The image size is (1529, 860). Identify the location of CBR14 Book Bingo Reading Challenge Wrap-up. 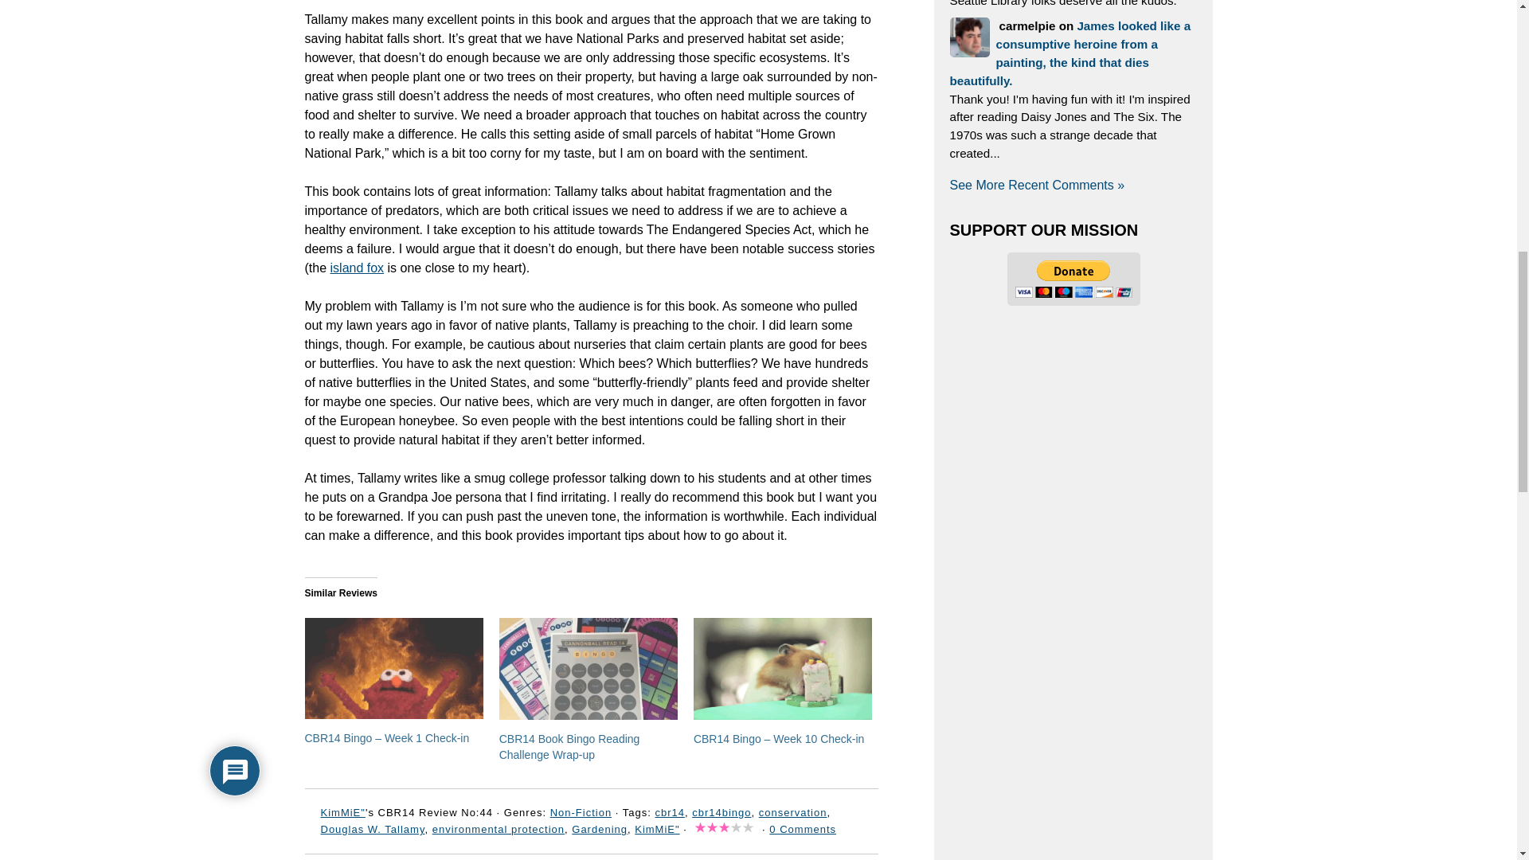
(588, 669).